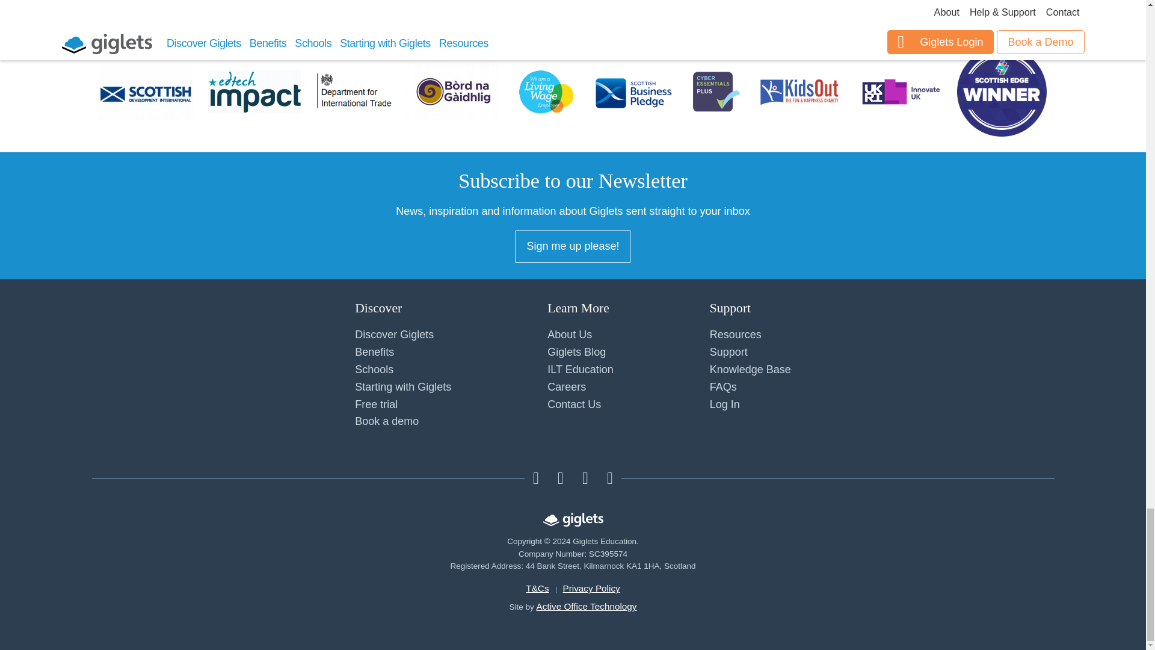  Describe the element at coordinates (799, 94) in the screenshot. I see `KidsOut World Stories` at that location.